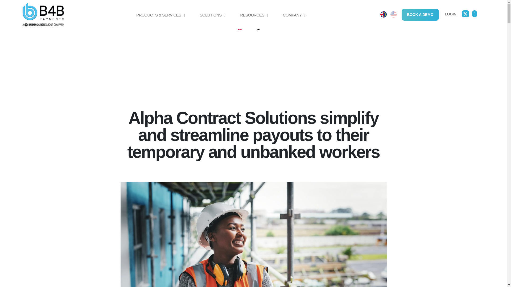  I want to click on SOLUTIONS, so click(212, 21).